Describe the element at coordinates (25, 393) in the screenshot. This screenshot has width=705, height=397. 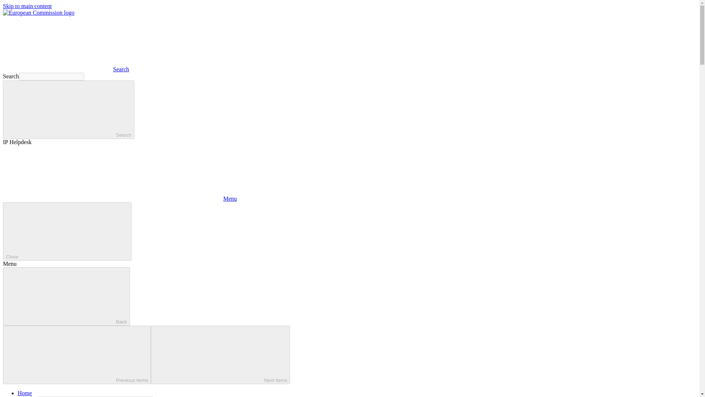
I see `Home` at that location.